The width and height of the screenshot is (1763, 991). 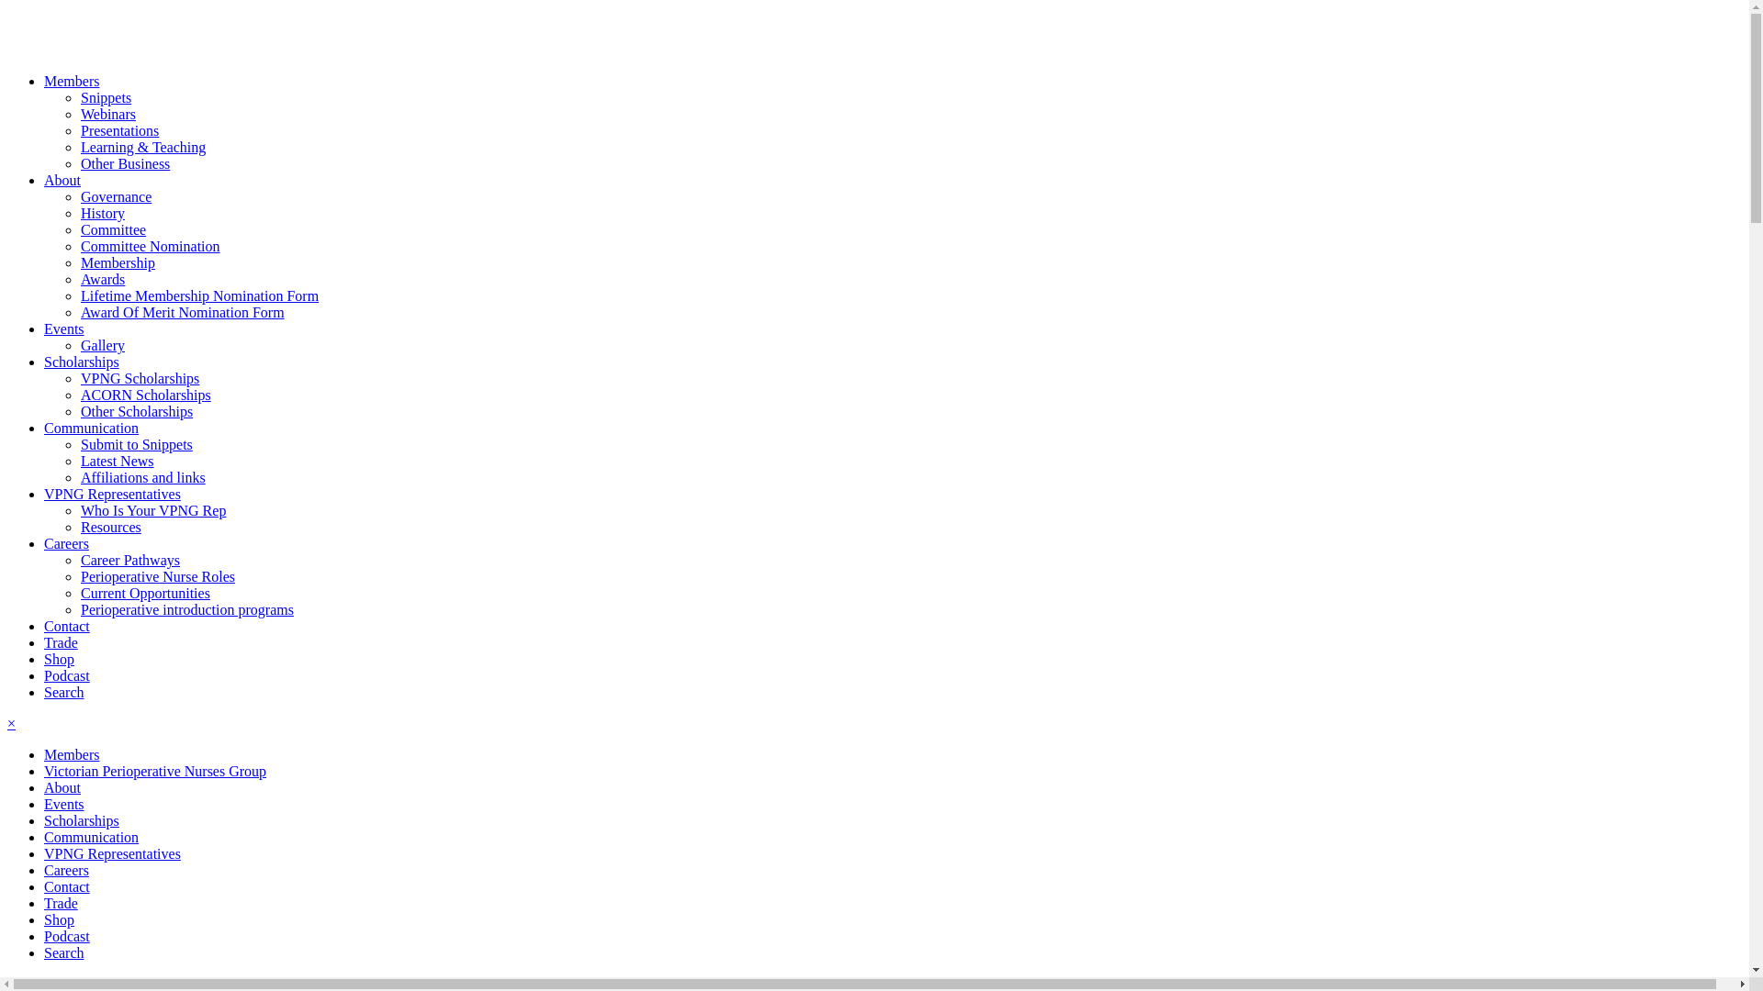 What do you see at coordinates (64, 804) in the screenshot?
I see `Events` at bounding box center [64, 804].